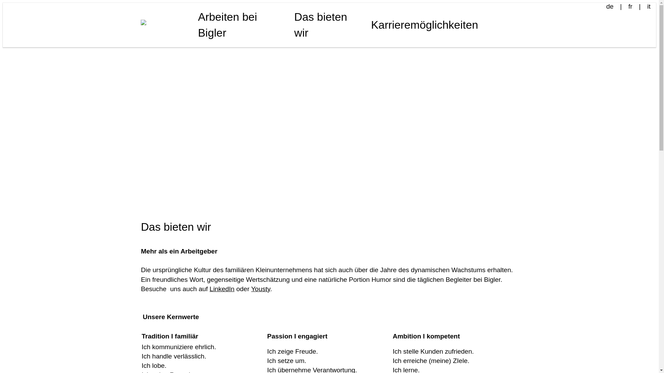 Image resolution: width=664 pixels, height=373 pixels. I want to click on Arbeiten bei Bigler, so click(241, 25).